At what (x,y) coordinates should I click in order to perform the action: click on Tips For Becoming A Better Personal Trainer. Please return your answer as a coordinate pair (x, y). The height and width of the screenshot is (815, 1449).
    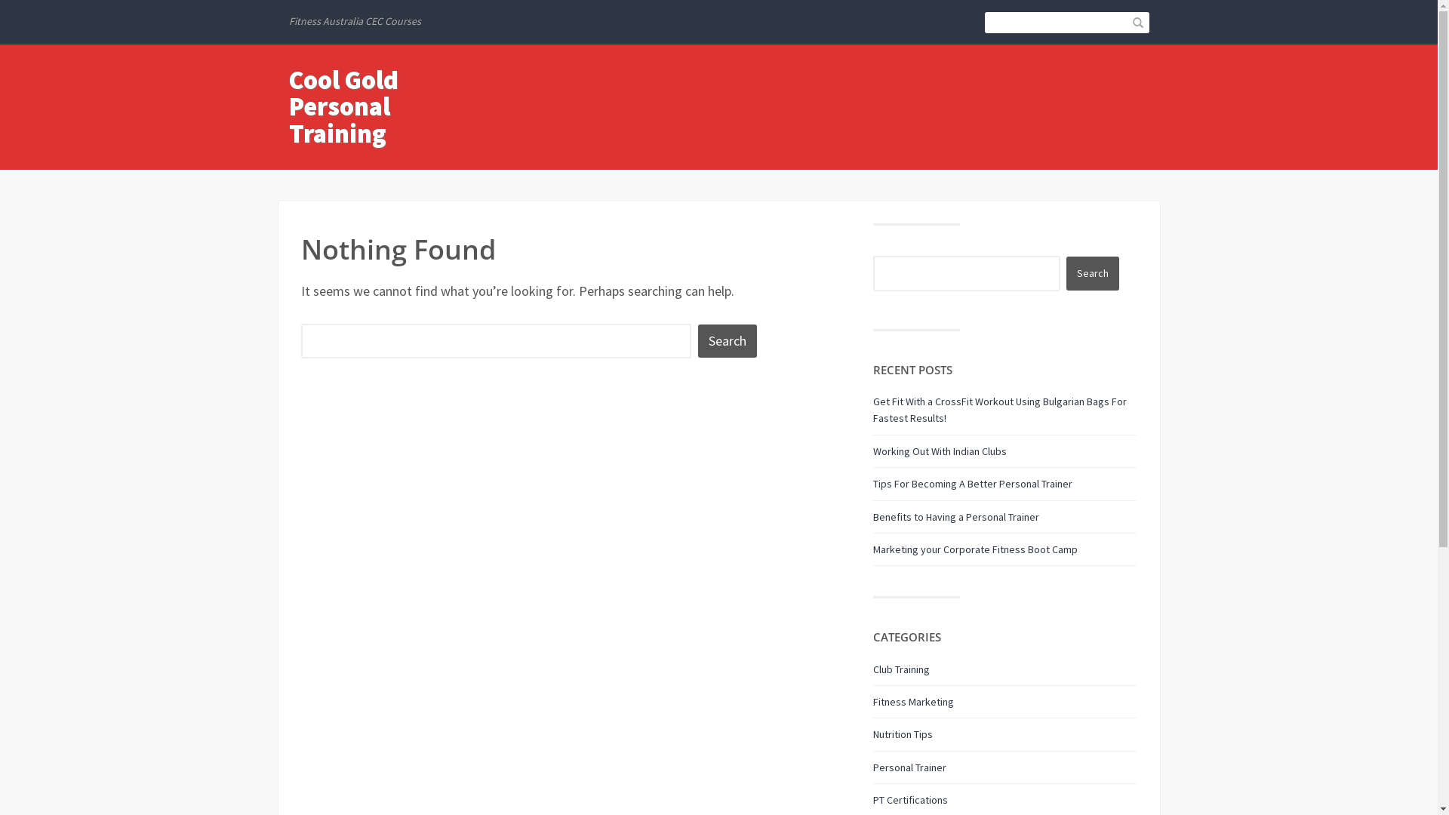
    Looking at the image, I should click on (973, 484).